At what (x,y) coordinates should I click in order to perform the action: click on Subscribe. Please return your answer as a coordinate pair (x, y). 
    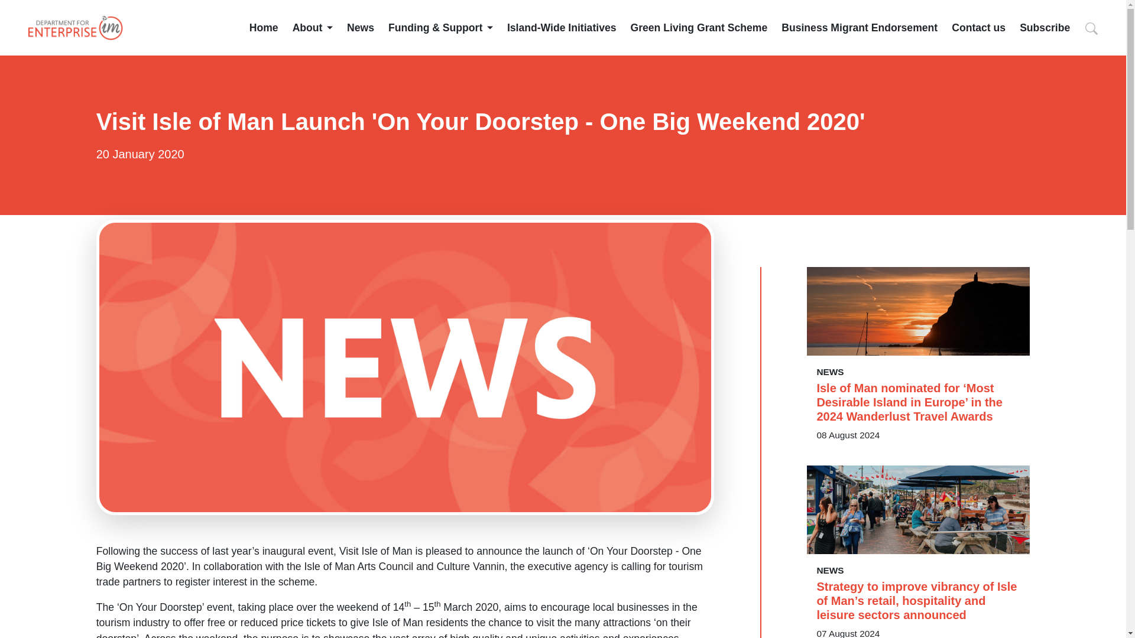
    Looking at the image, I should click on (1045, 27).